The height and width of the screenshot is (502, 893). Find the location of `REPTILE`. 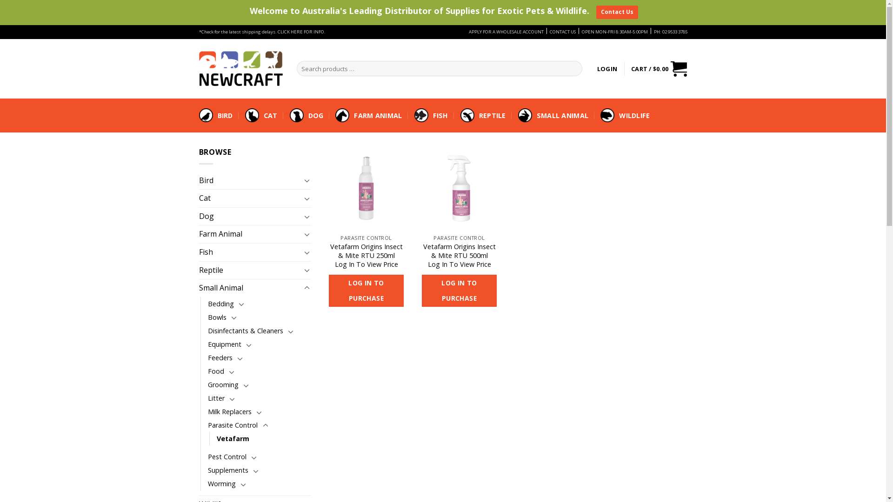

REPTILE is located at coordinates (493, 115).